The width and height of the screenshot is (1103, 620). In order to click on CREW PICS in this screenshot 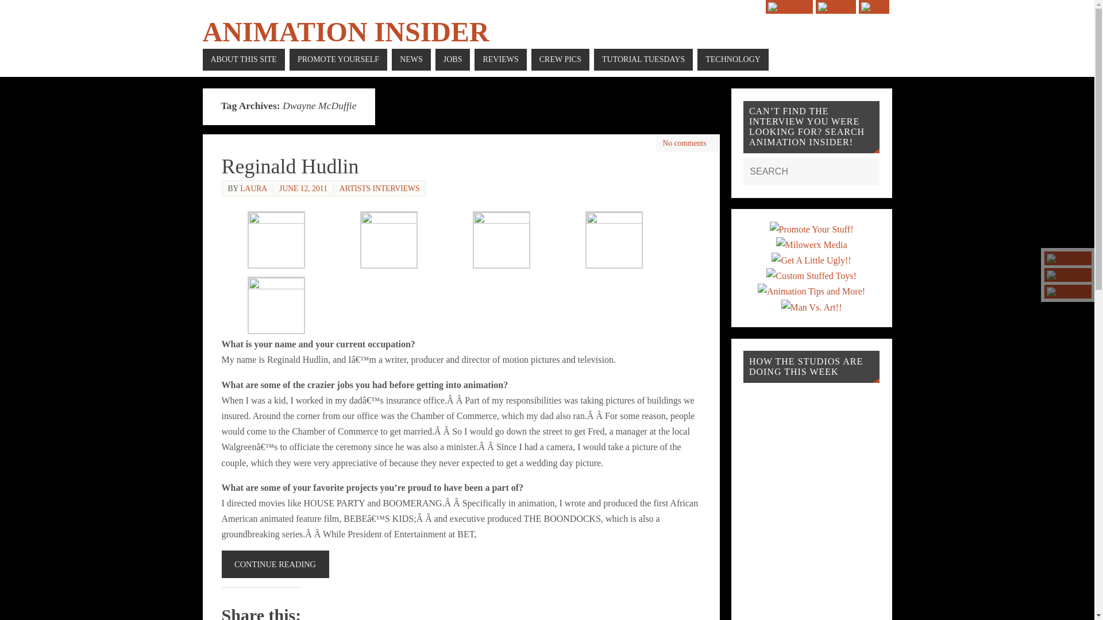, I will do `click(560, 60)`.